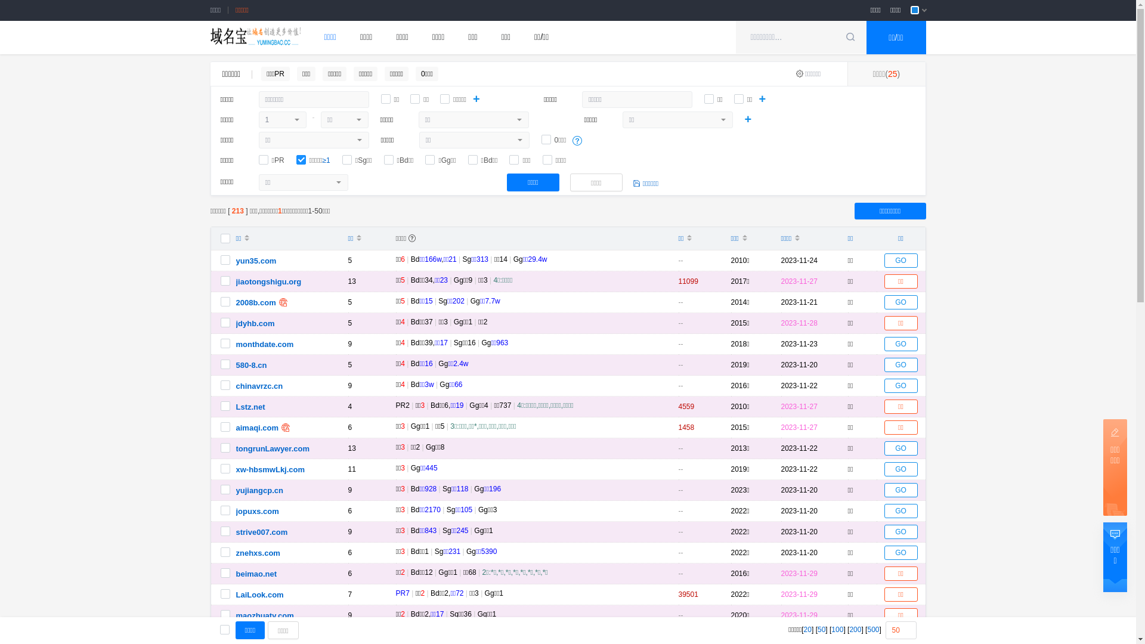 Image resolution: width=1145 pixels, height=644 pixels. Describe the element at coordinates (687, 428) in the screenshot. I see `1458` at that location.